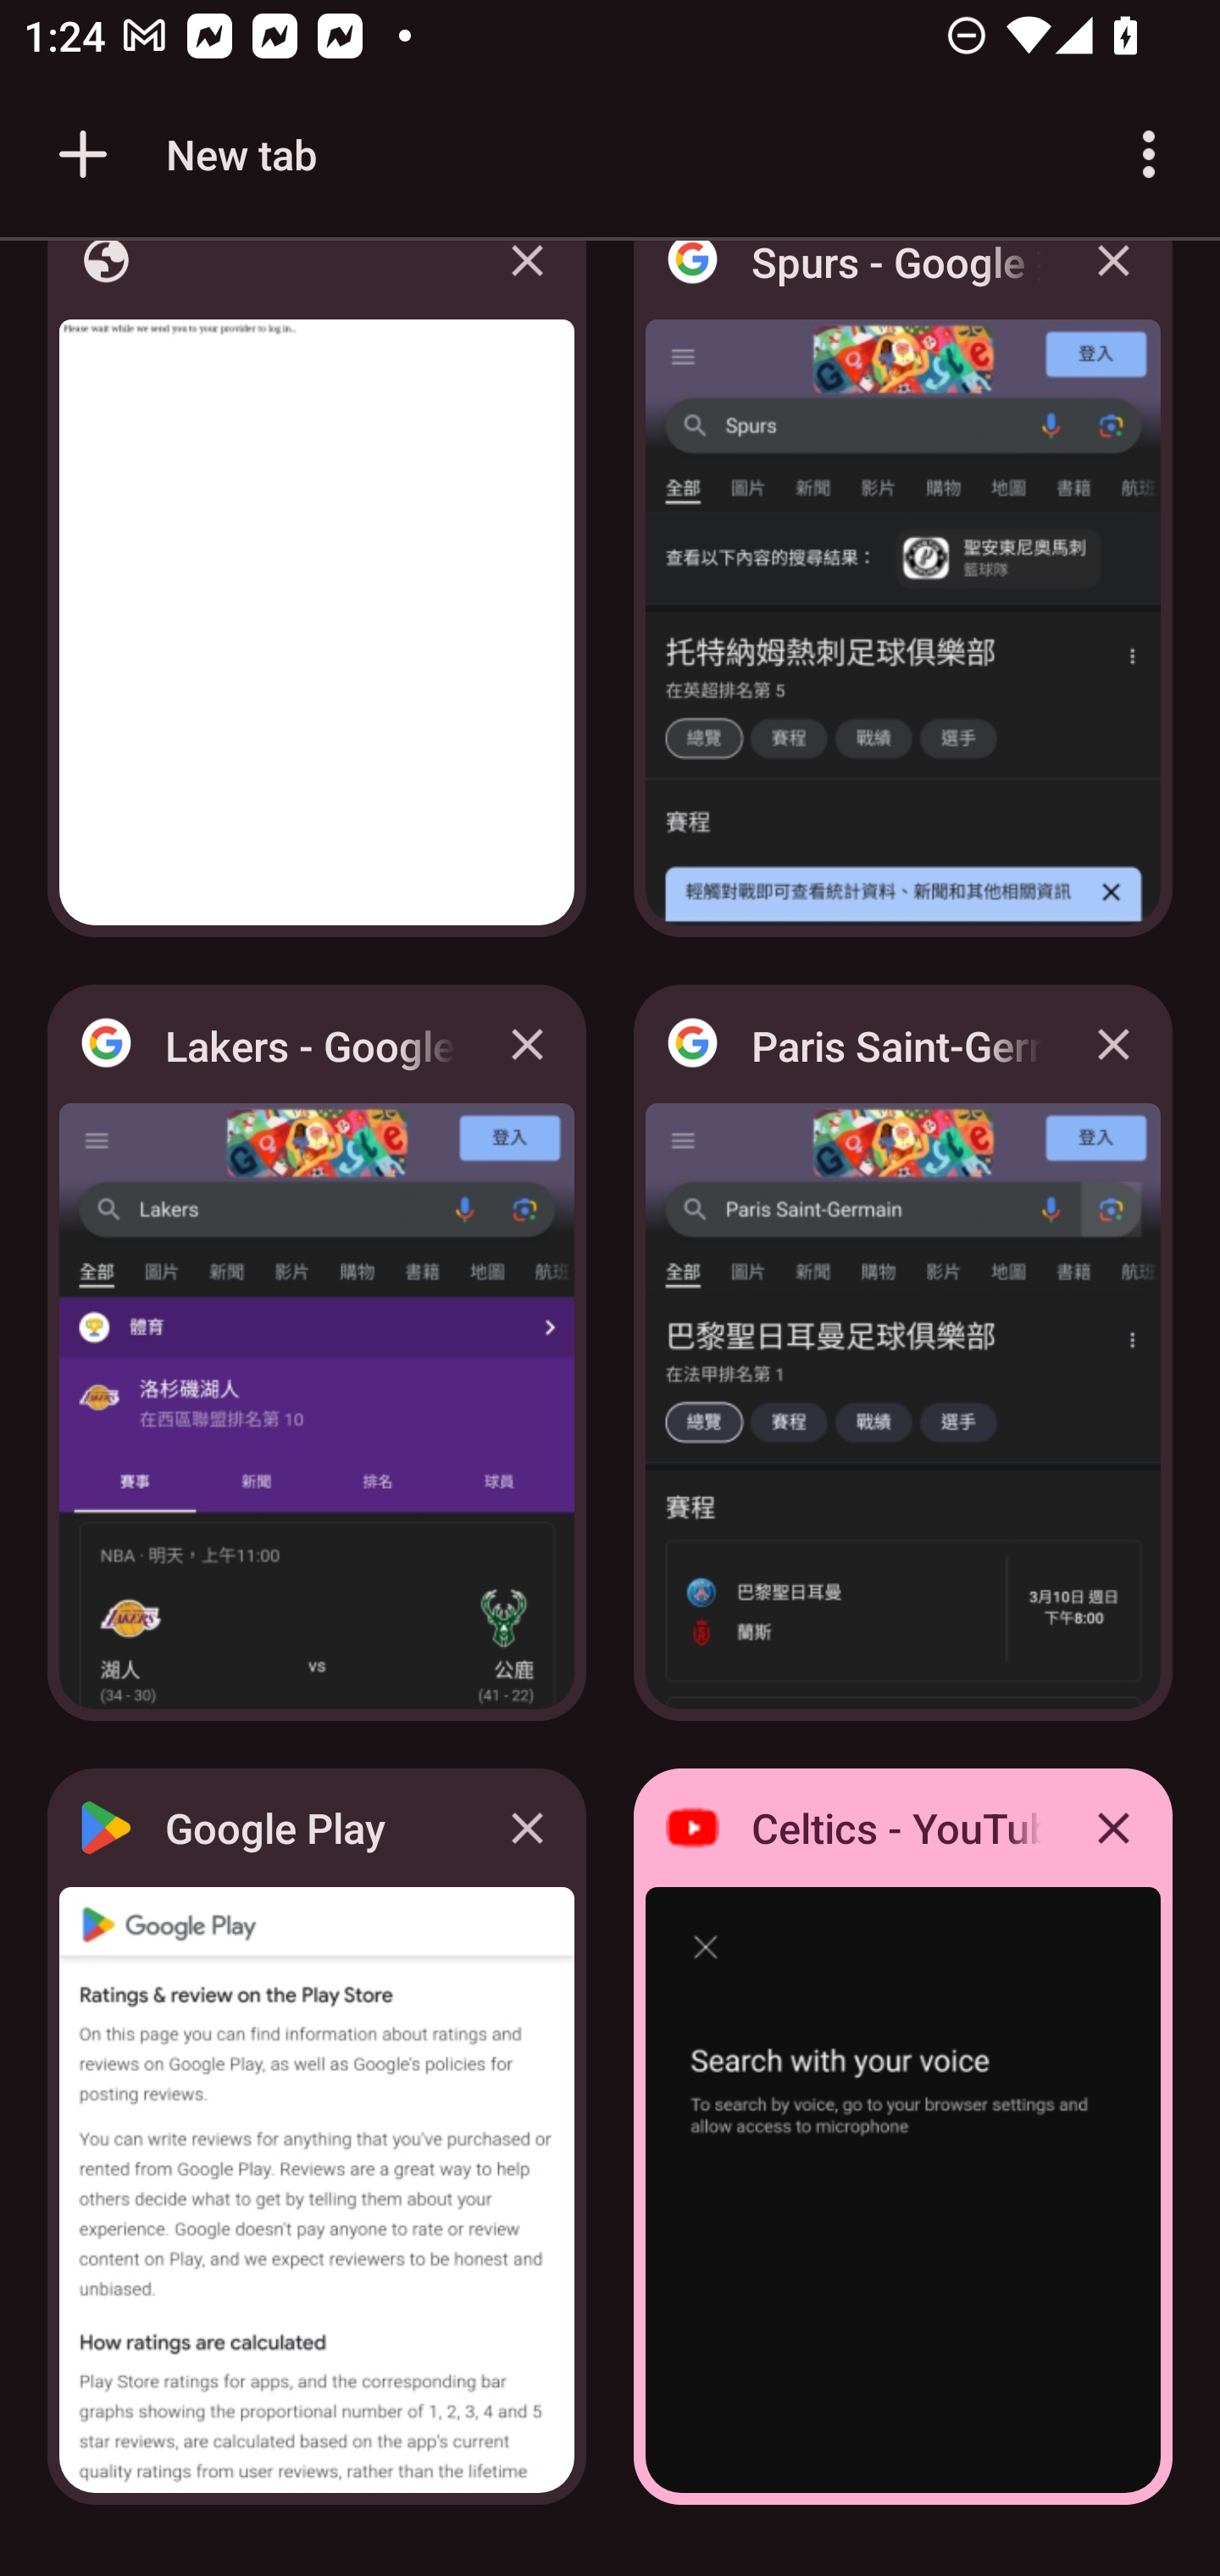  I want to click on New tab, so click(182, 154).